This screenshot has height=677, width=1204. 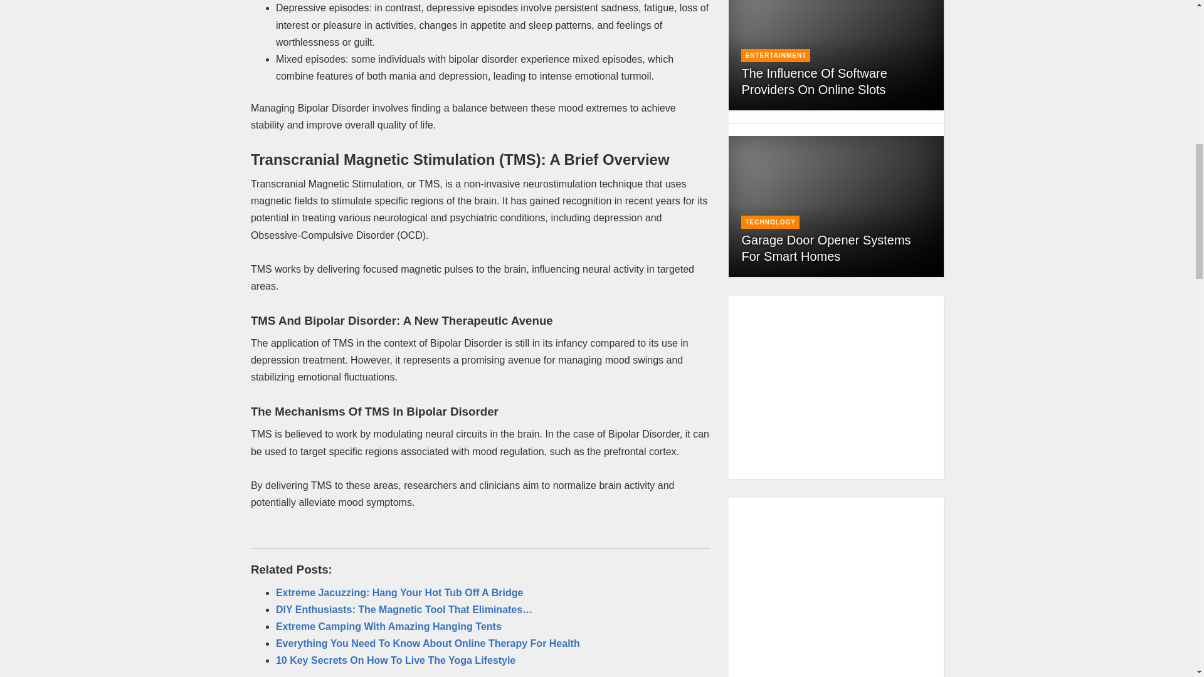 I want to click on Garage Door Opener Systems For Smart Homes, so click(x=825, y=248).